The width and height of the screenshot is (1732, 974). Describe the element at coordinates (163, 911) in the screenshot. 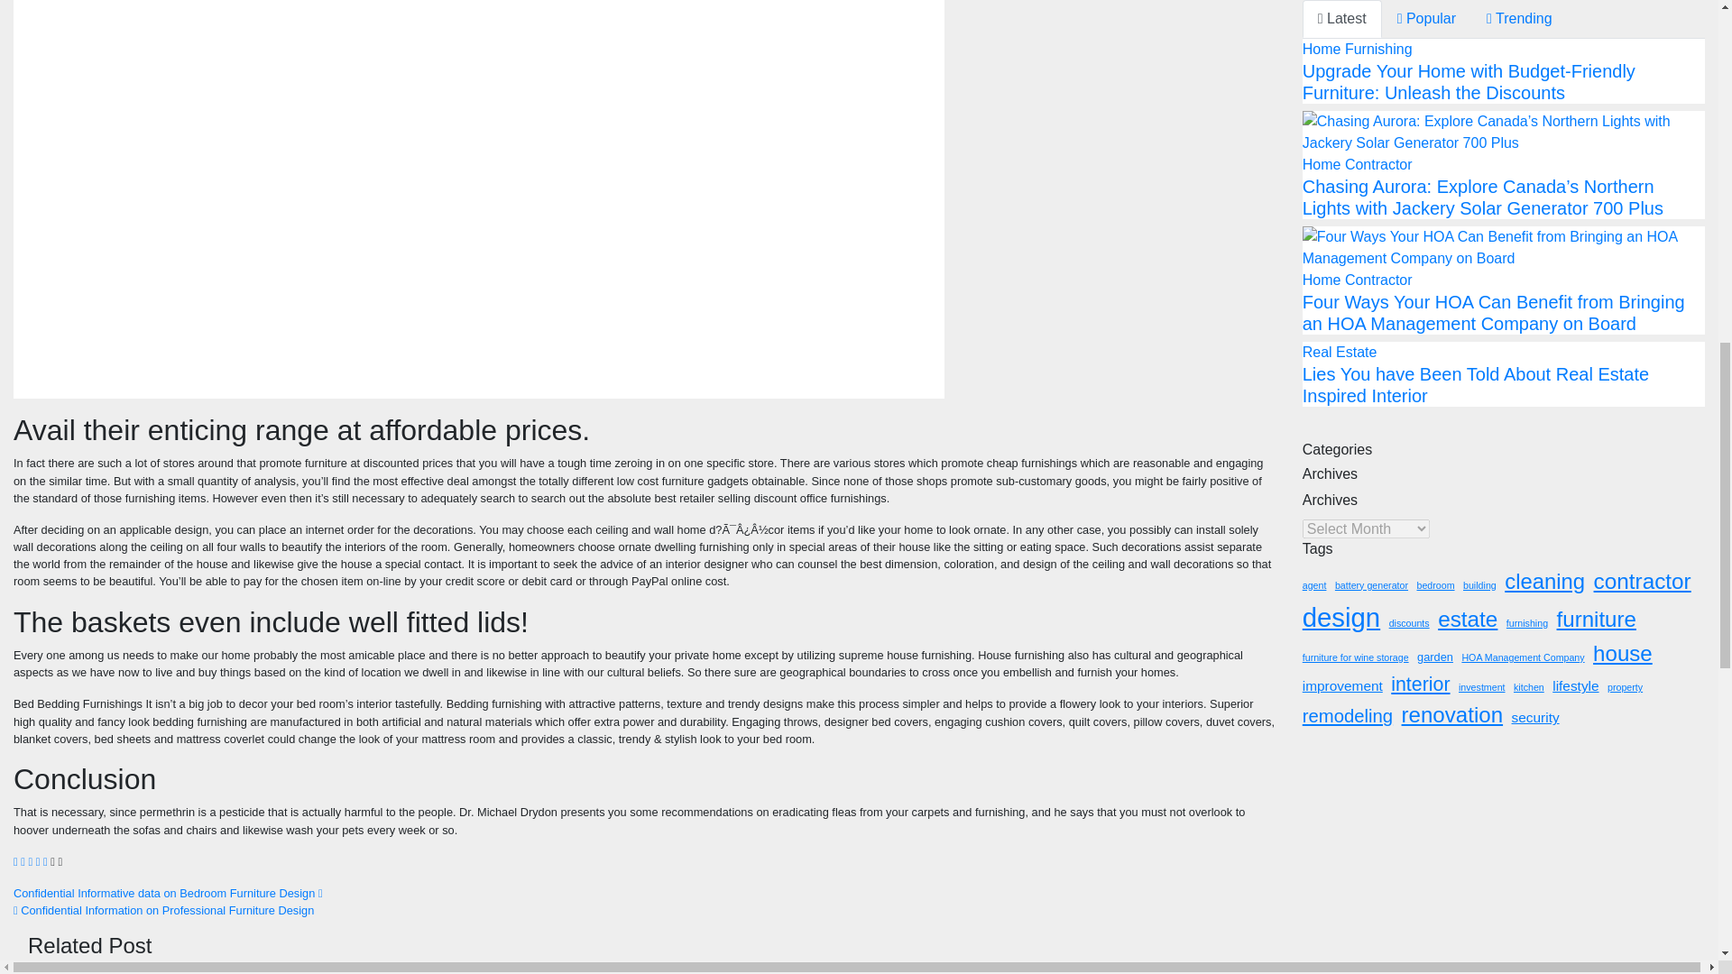

I see `Confidential Information on Professional Furniture Design` at that location.